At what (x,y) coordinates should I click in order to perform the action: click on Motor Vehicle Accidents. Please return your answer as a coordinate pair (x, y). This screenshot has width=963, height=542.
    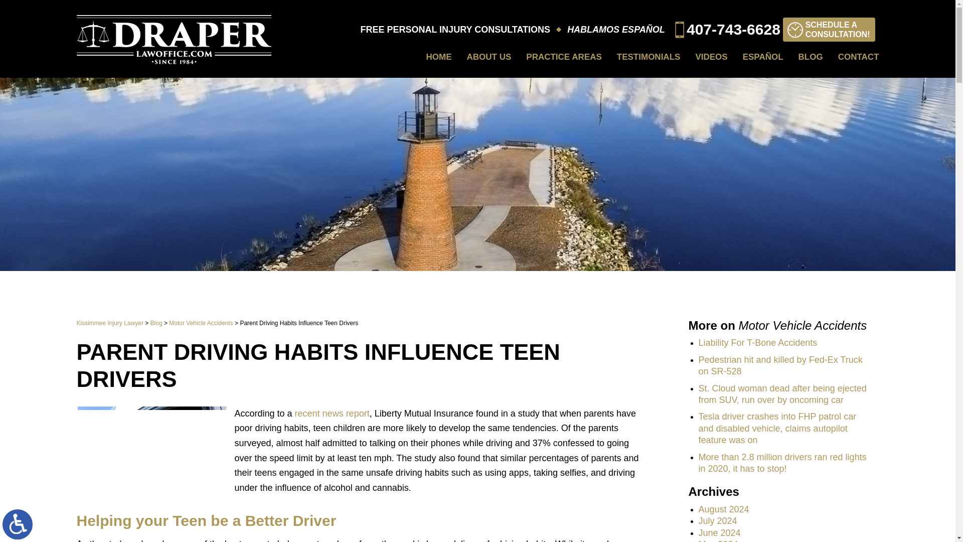
    Looking at the image, I should click on (156, 323).